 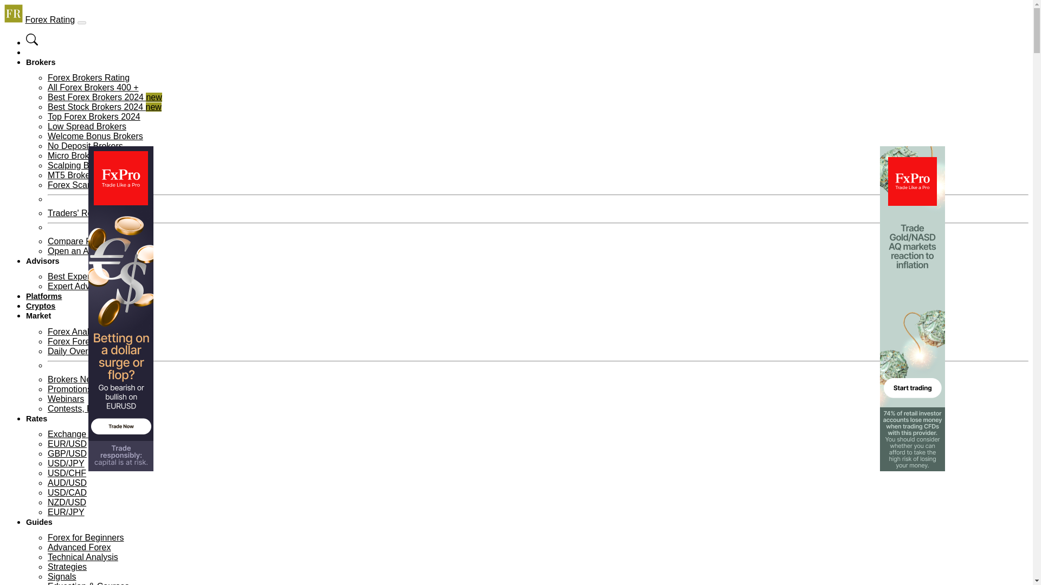 What do you see at coordinates (80, 166) in the screenshot?
I see `Scalping Brokers` at bounding box center [80, 166].